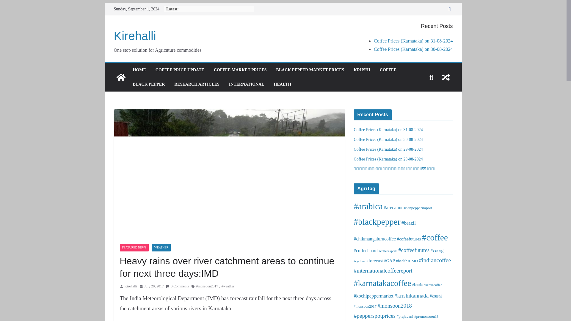 The image size is (571, 321). What do you see at coordinates (177, 287) in the screenshot?
I see `0 Comments` at bounding box center [177, 287].